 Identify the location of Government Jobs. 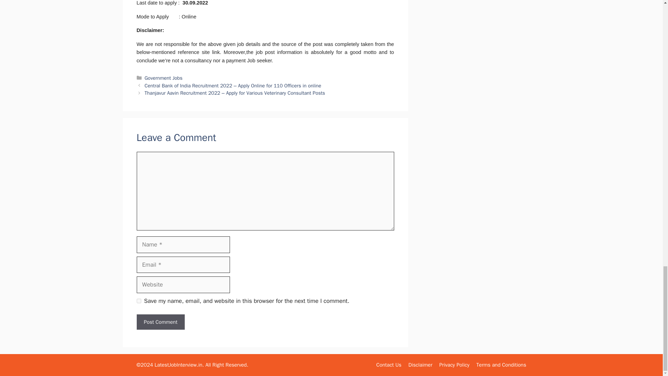
(164, 78).